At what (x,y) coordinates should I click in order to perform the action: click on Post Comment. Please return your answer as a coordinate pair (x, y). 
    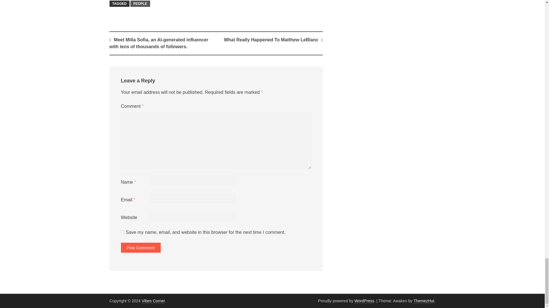
    Looking at the image, I should click on (140, 248).